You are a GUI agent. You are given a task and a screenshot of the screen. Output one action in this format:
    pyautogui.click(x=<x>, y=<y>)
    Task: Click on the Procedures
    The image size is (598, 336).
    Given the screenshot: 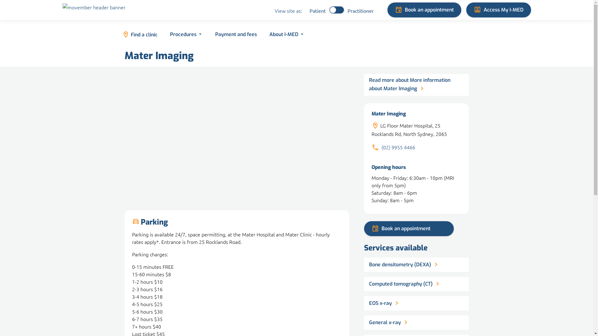 What is the action you would take?
    pyautogui.click(x=186, y=35)
    